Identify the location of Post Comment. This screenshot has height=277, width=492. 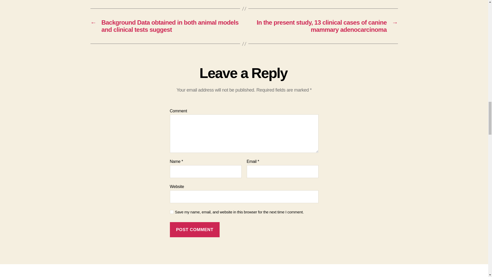
(194, 230).